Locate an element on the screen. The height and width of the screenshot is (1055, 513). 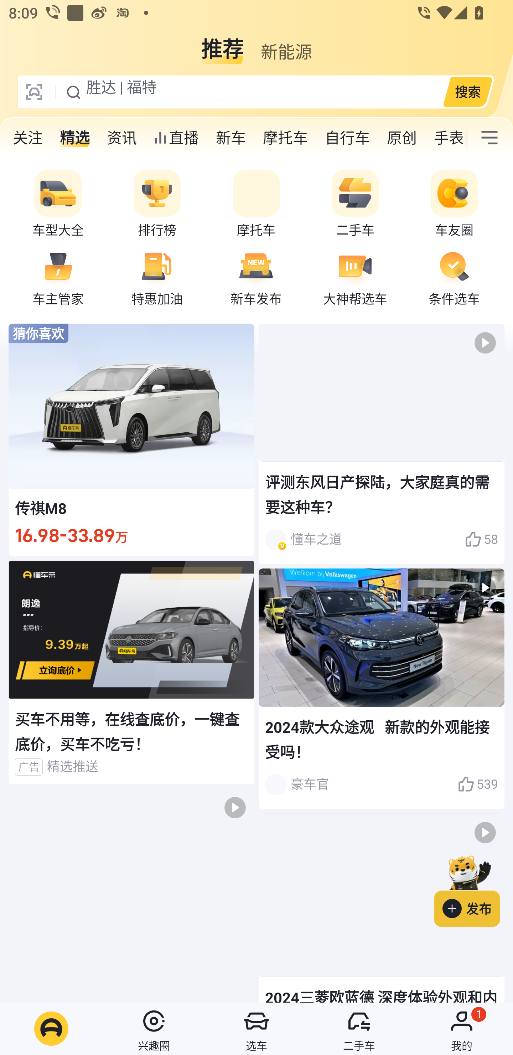
新车 is located at coordinates (231, 138).